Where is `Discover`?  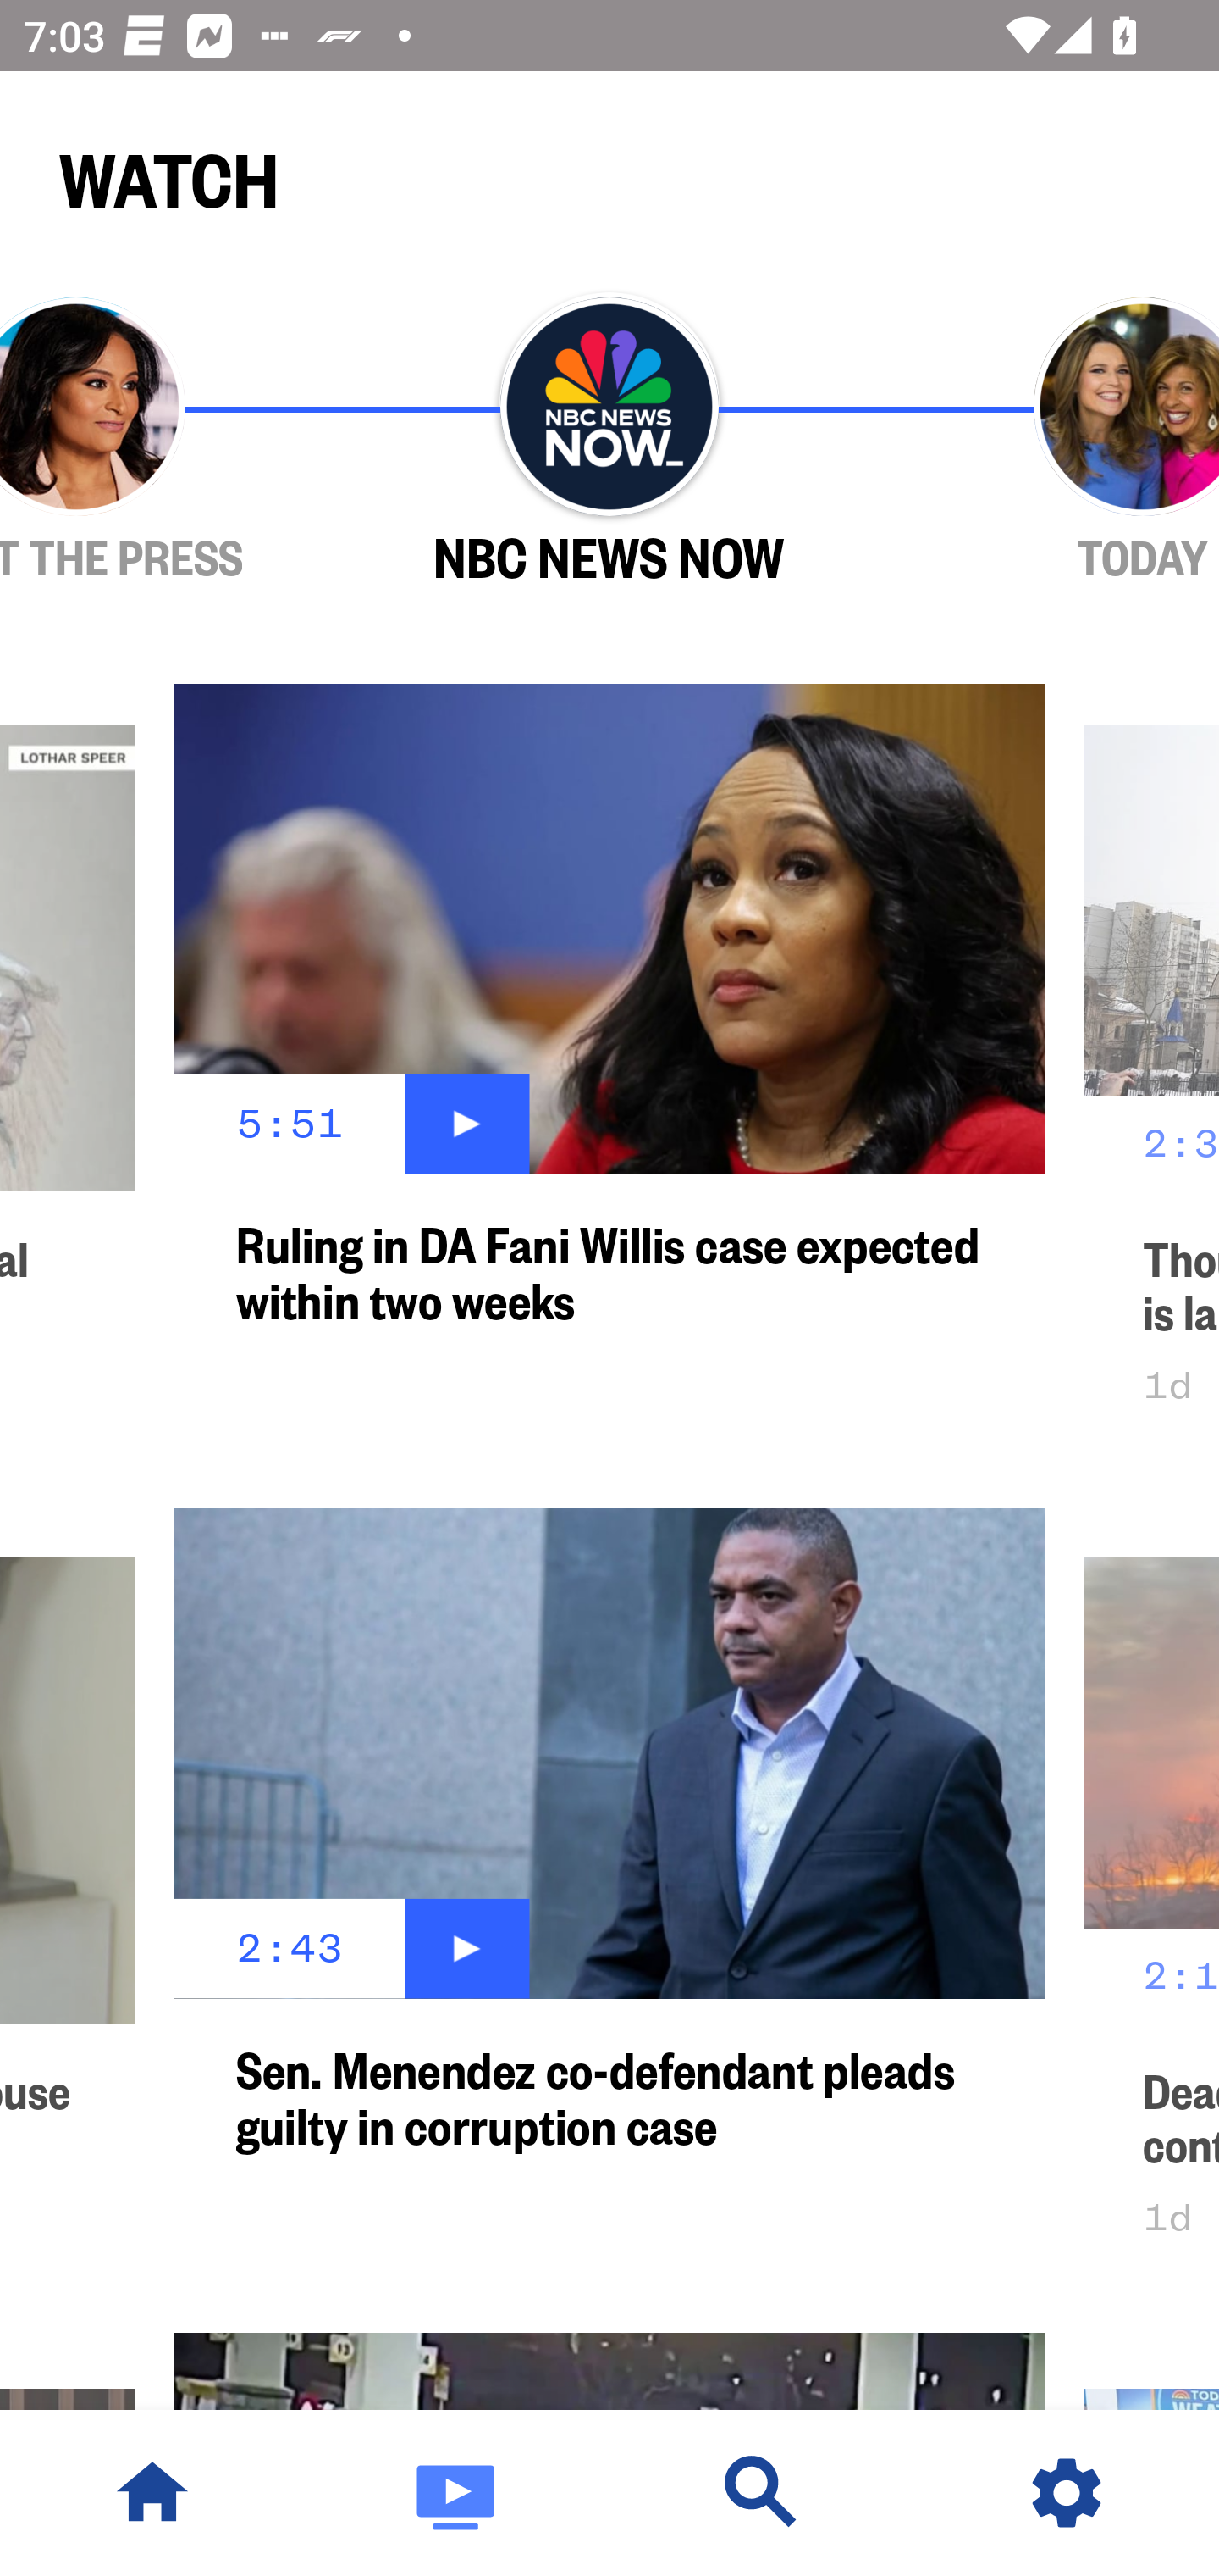
Discover is located at coordinates (762, 2493).